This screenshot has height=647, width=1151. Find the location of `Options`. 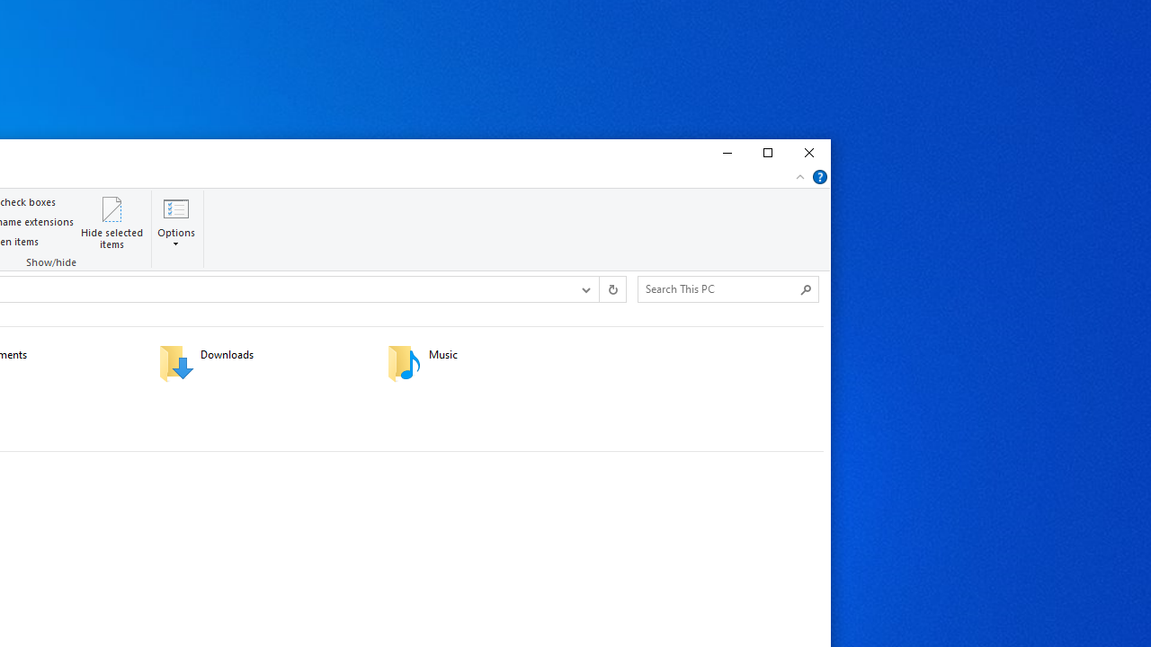

Options is located at coordinates (176, 237).